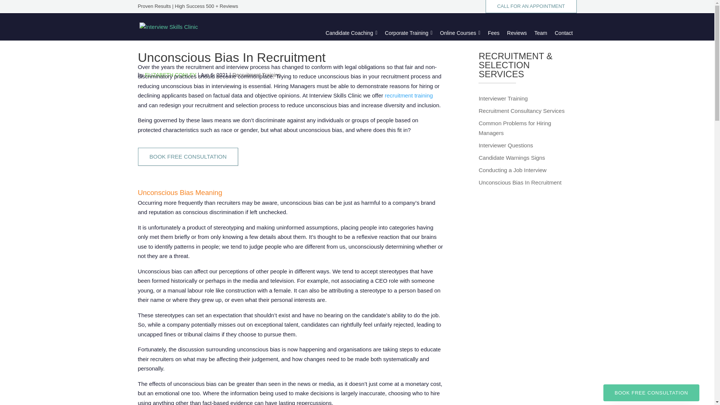 The image size is (720, 405). Describe the element at coordinates (563, 33) in the screenshot. I see `Contact` at that location.